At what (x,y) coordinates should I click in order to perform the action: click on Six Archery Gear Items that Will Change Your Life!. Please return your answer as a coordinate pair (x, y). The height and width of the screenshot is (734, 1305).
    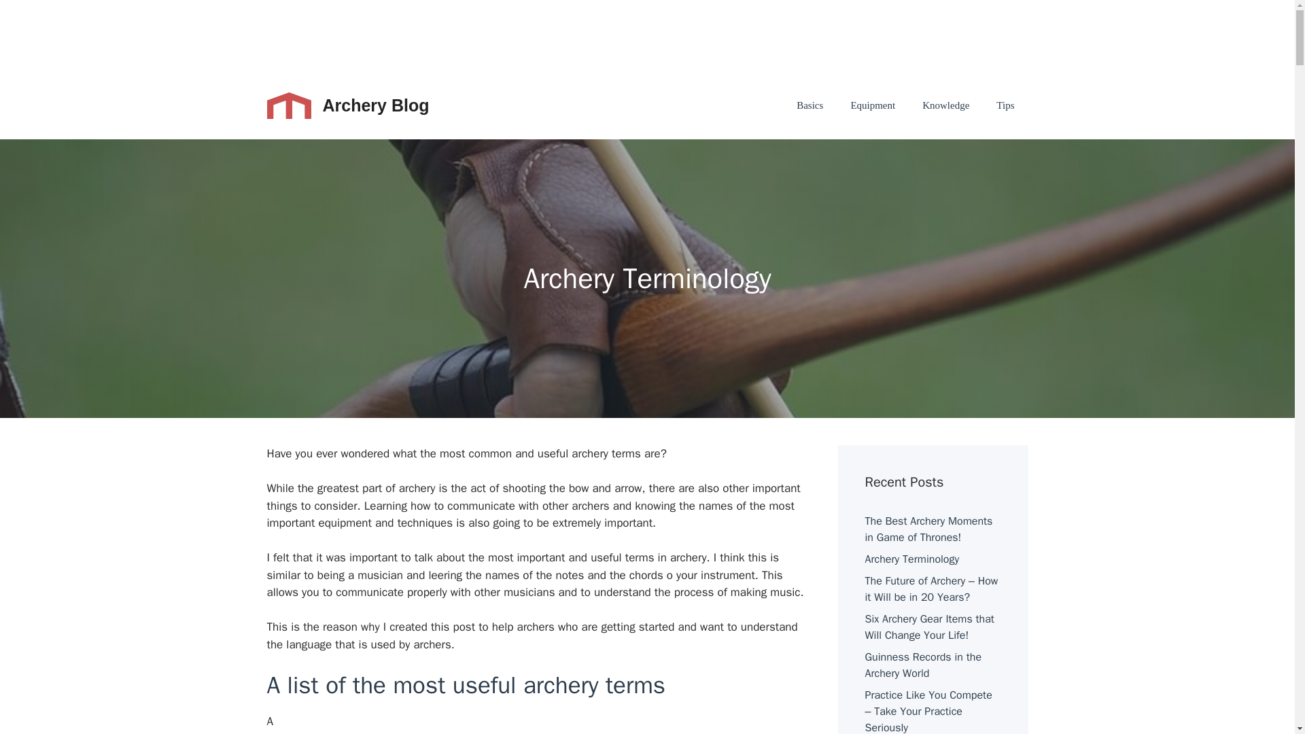
    Looking at the image, I should click on (928, 627).